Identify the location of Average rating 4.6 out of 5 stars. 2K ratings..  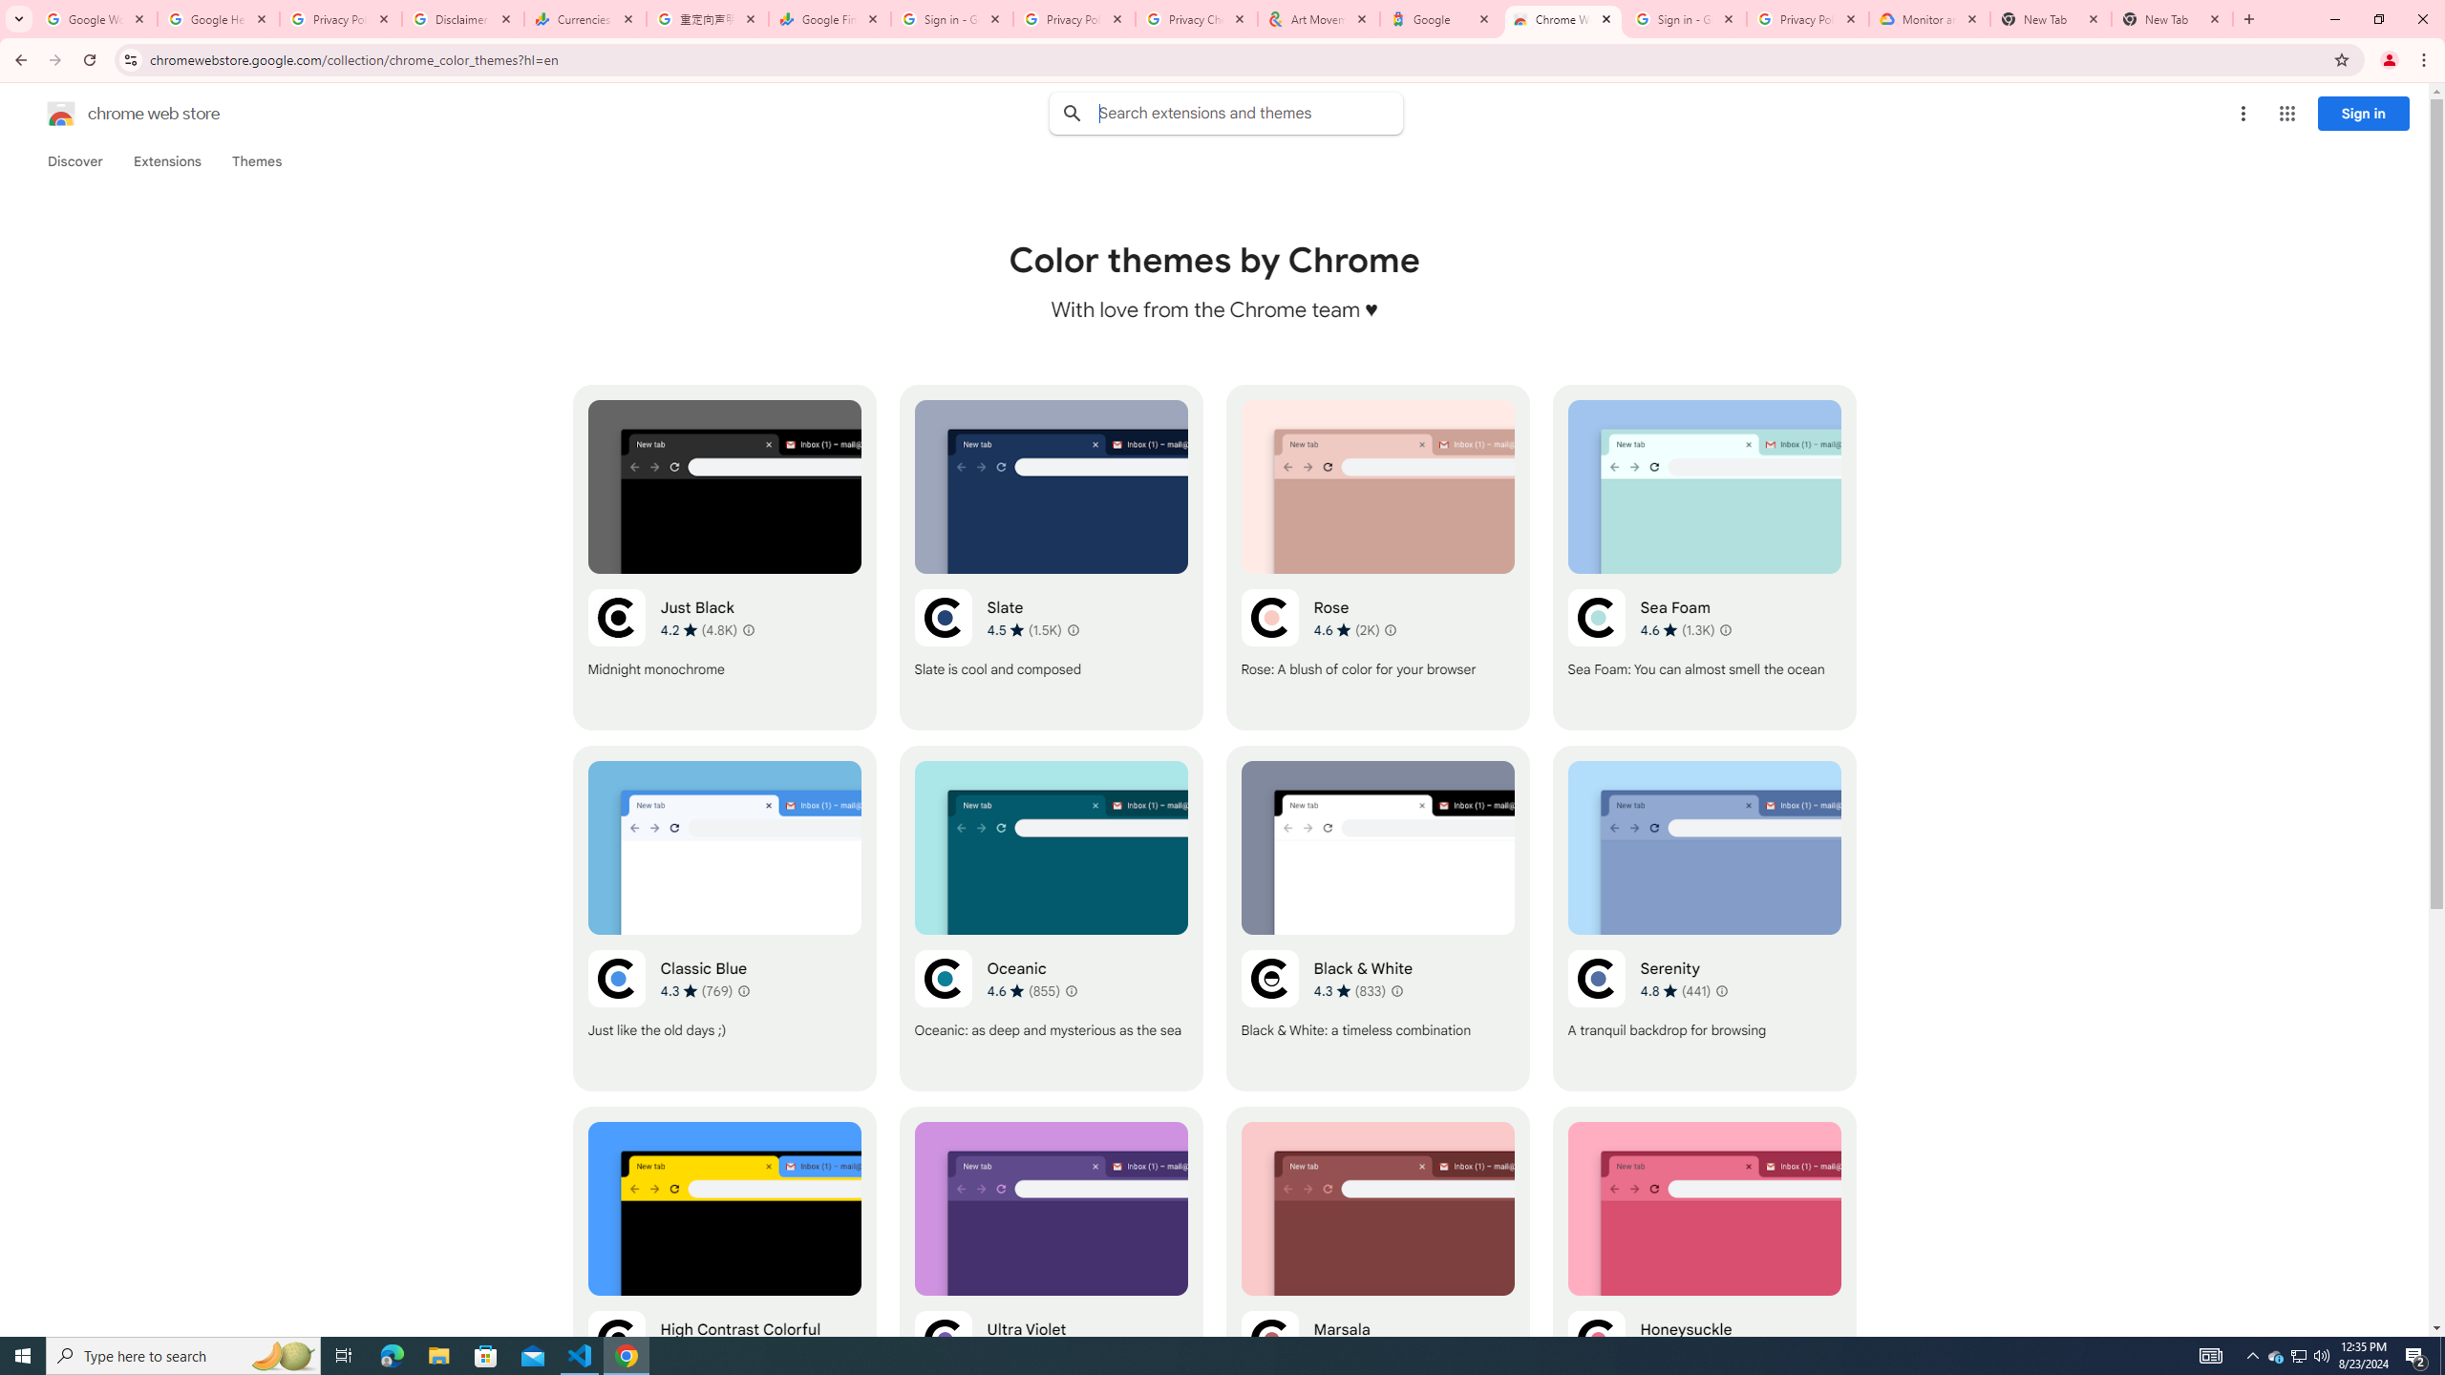
(1345, 630).